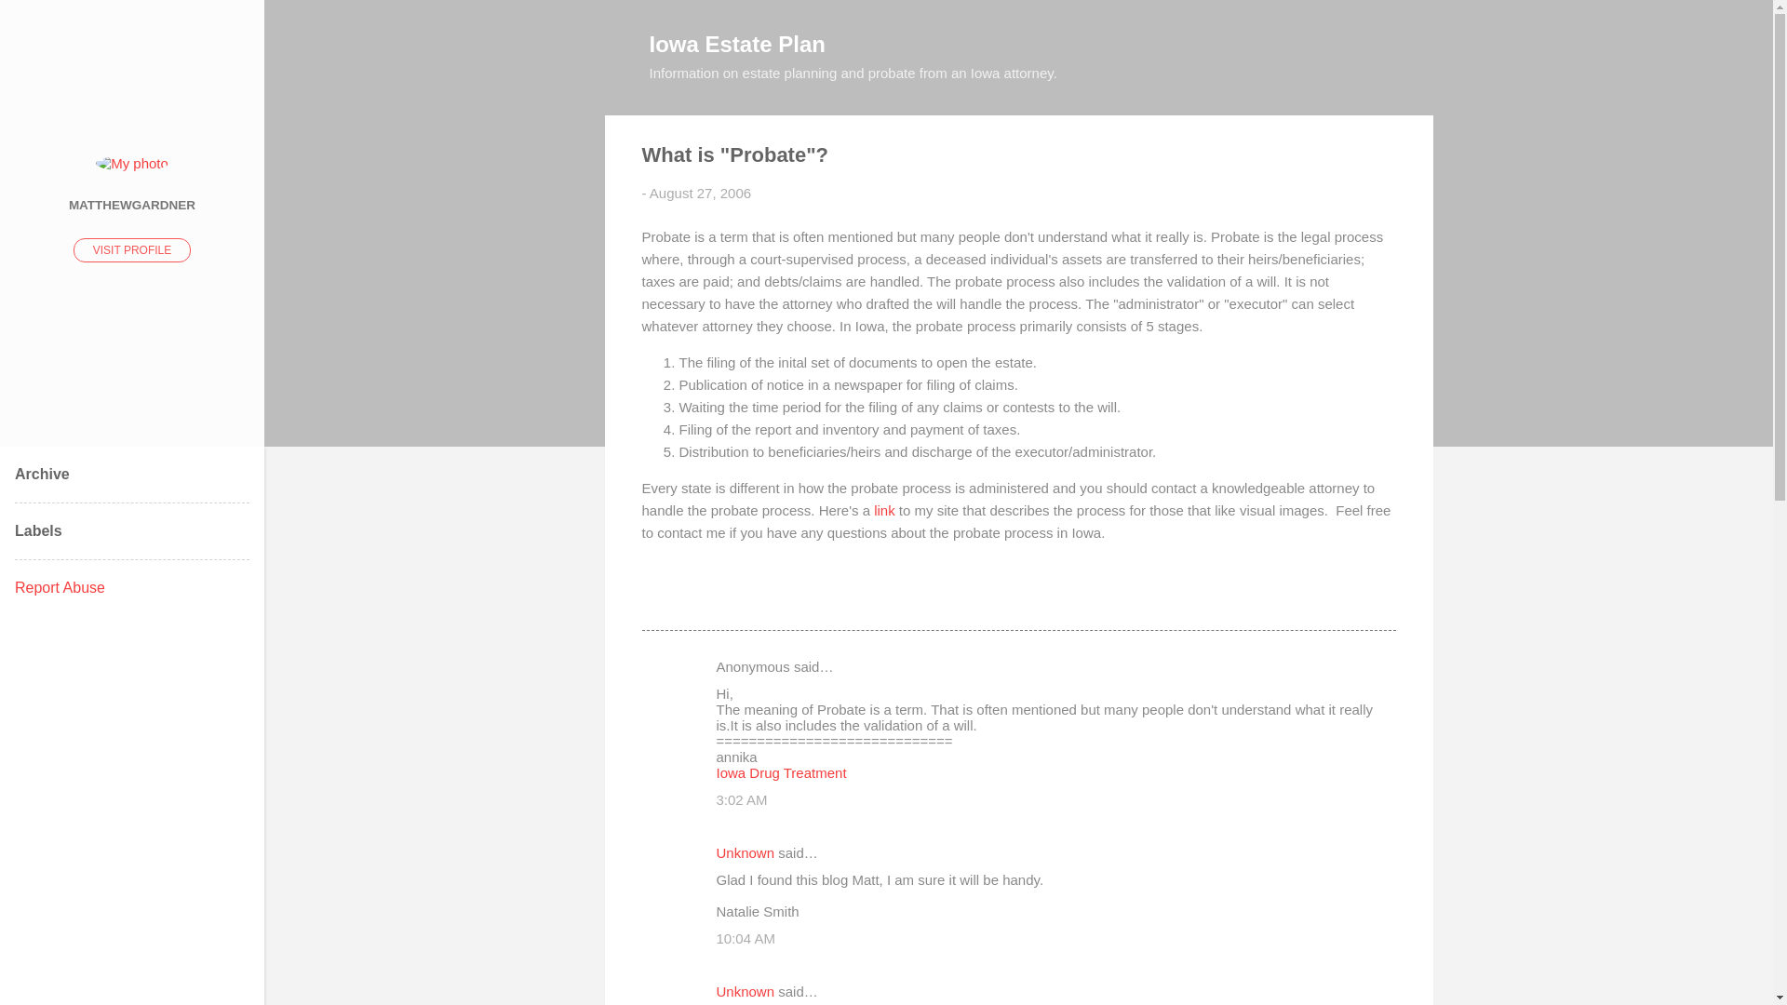 This screenshot has width=1787, height=1005. Describe the element at coordinates (746, 938) in the screenshot. I see `10:04 AM` at that location.